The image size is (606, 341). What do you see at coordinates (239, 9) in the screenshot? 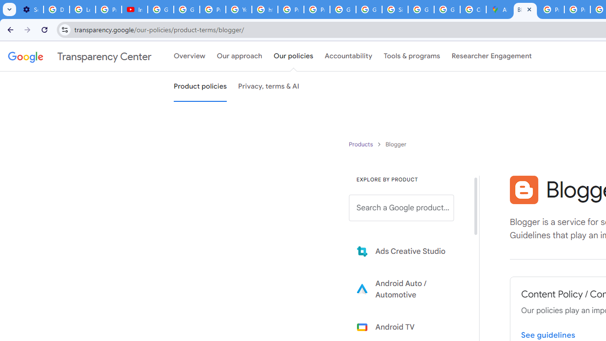
I see `YouTube` at bounding box center [239, 9].